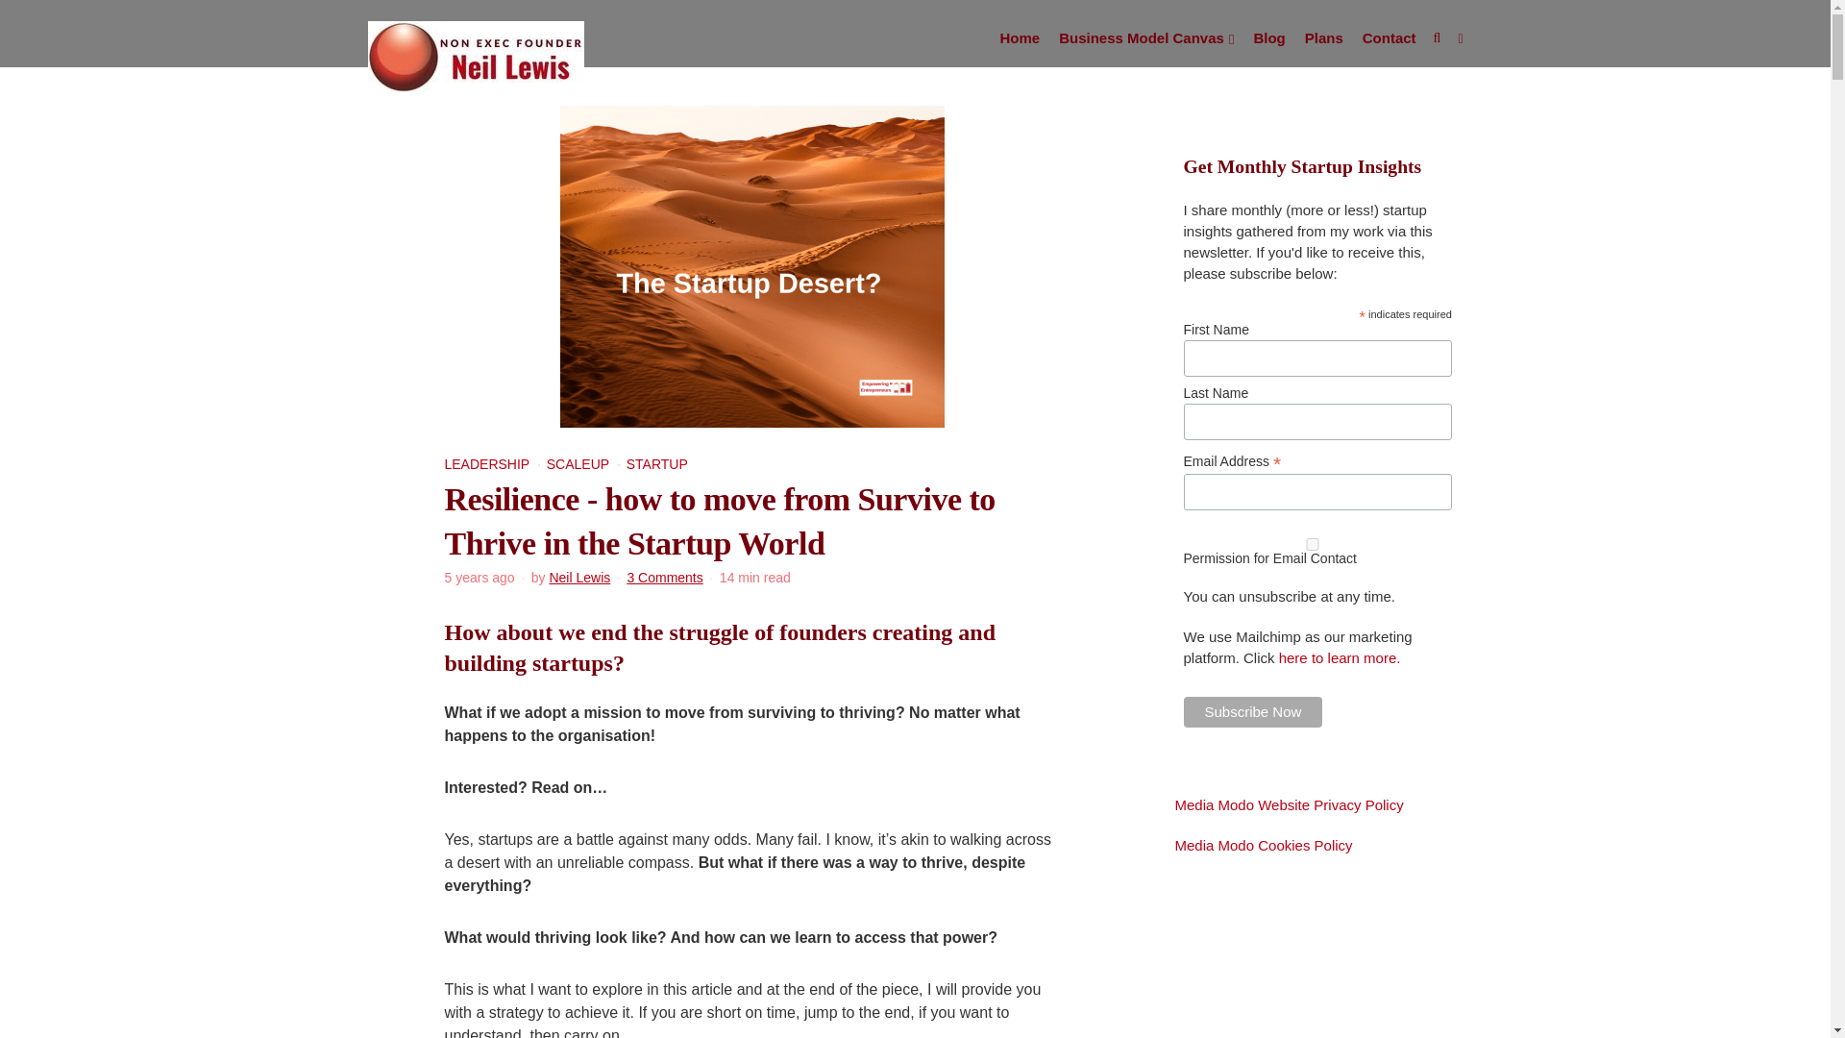 The width and height of the screenshot is (1845, 1038). Describe the element at coordinates (475, 55) in the screenshot. I see `Neil Lewis - Media Modo - Startup Mentor` at that location.